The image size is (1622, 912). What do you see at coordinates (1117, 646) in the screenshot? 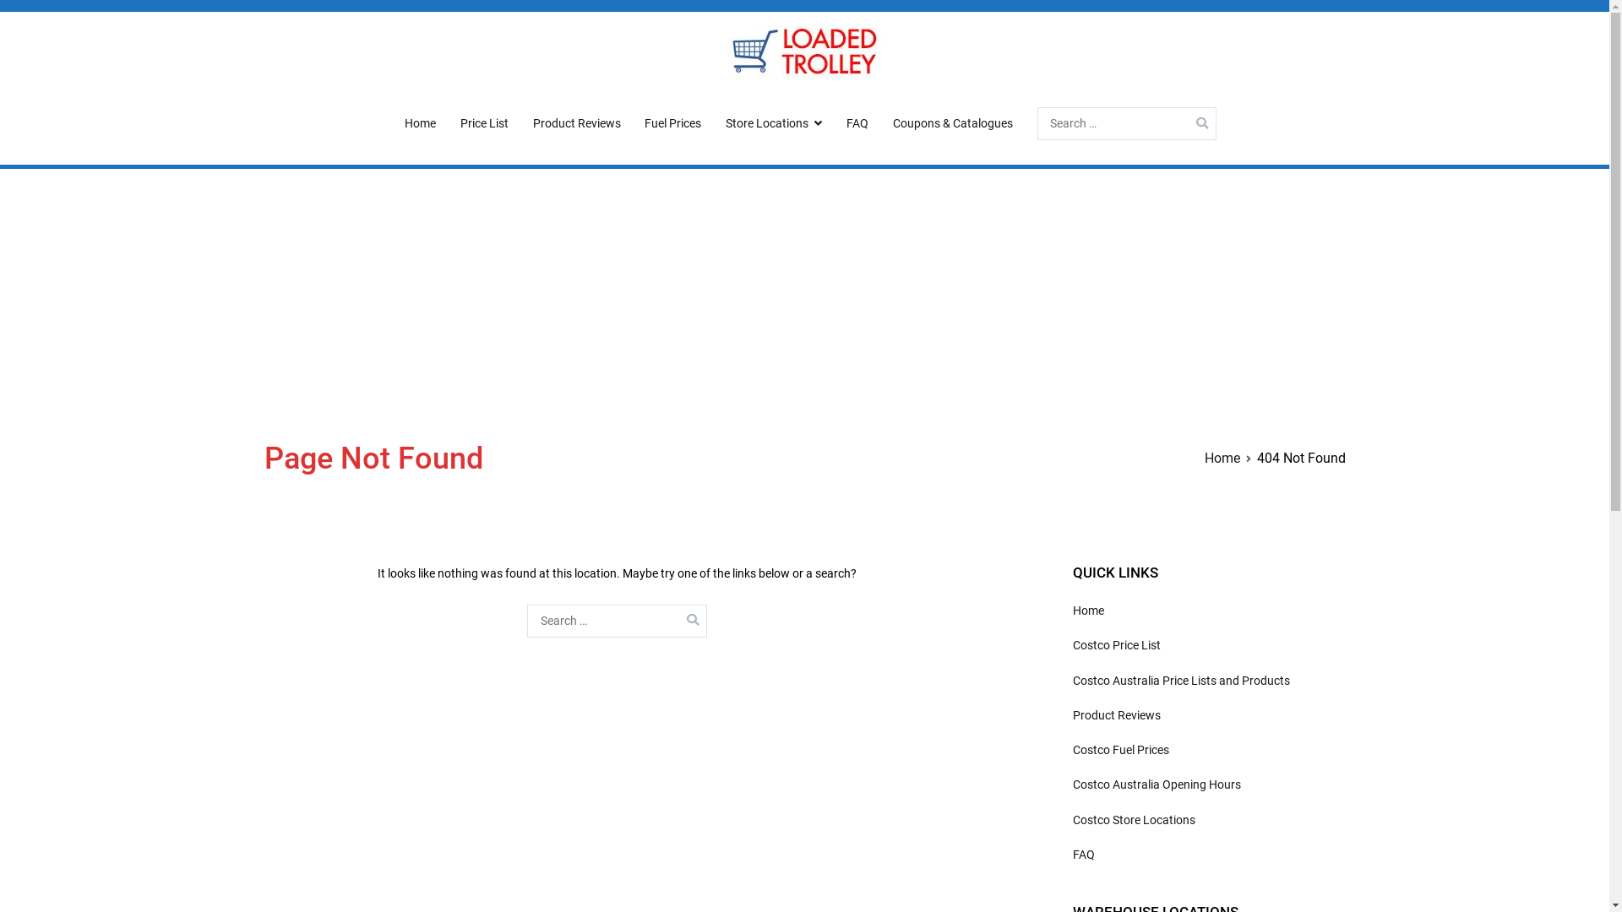
I see `Costco Price List` at bounding box center [1117, 646].